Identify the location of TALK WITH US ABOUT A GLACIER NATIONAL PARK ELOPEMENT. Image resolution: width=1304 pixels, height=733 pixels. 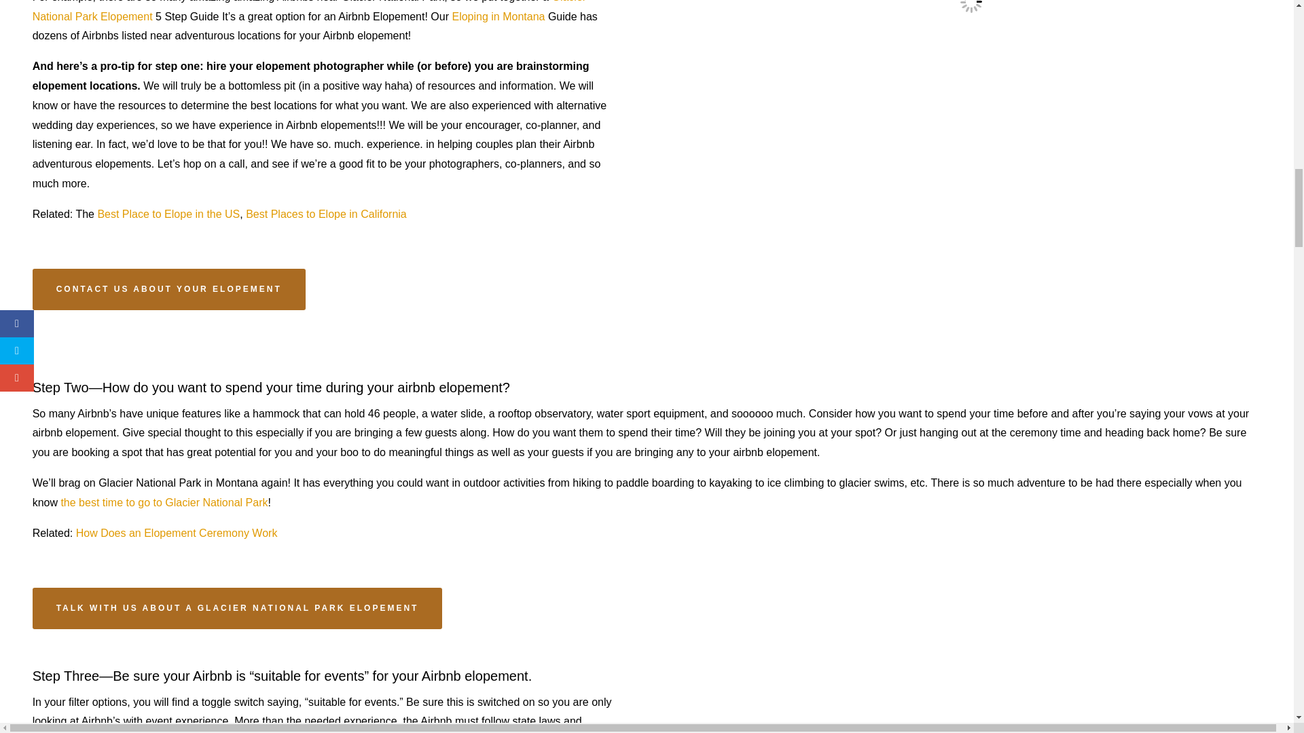
(238, 608).